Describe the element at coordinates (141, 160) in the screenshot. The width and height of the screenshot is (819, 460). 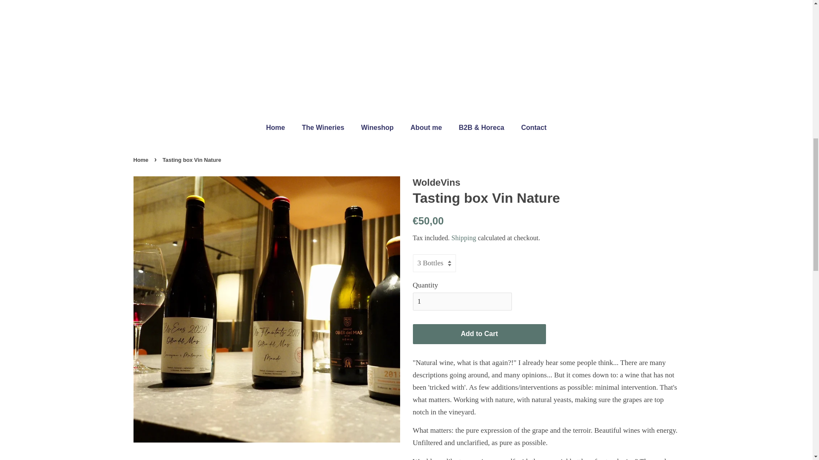
I see `Back to the frontpage` at that location.